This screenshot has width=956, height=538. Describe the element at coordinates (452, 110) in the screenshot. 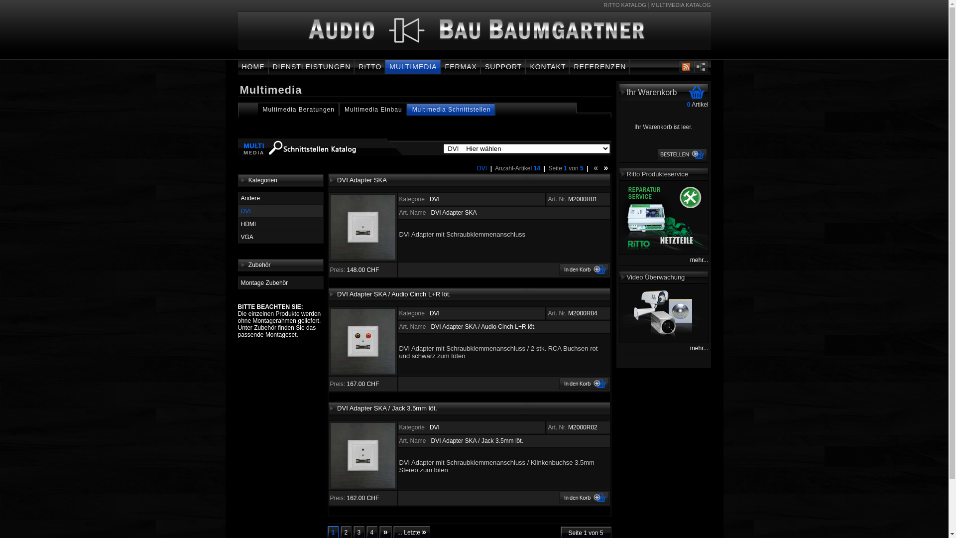

I see `Multimedia Schnittstellen` at that location.